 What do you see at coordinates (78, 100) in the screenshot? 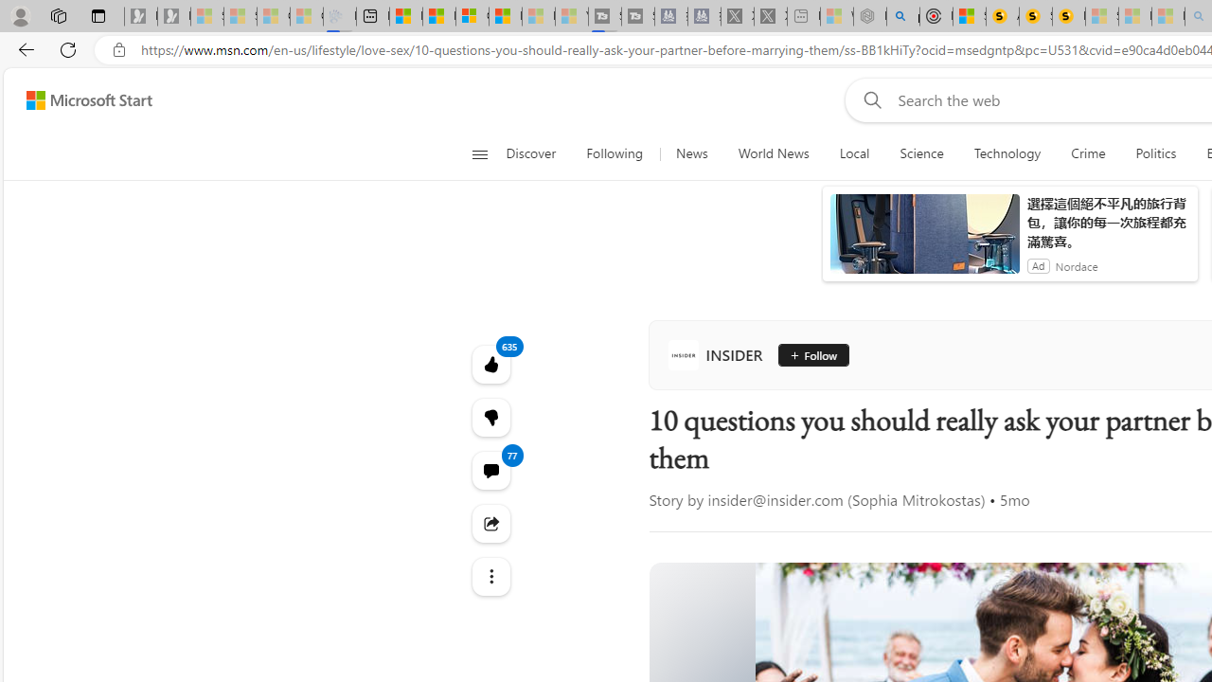
I see `Skip to footer` at bounding box center [78, 100].